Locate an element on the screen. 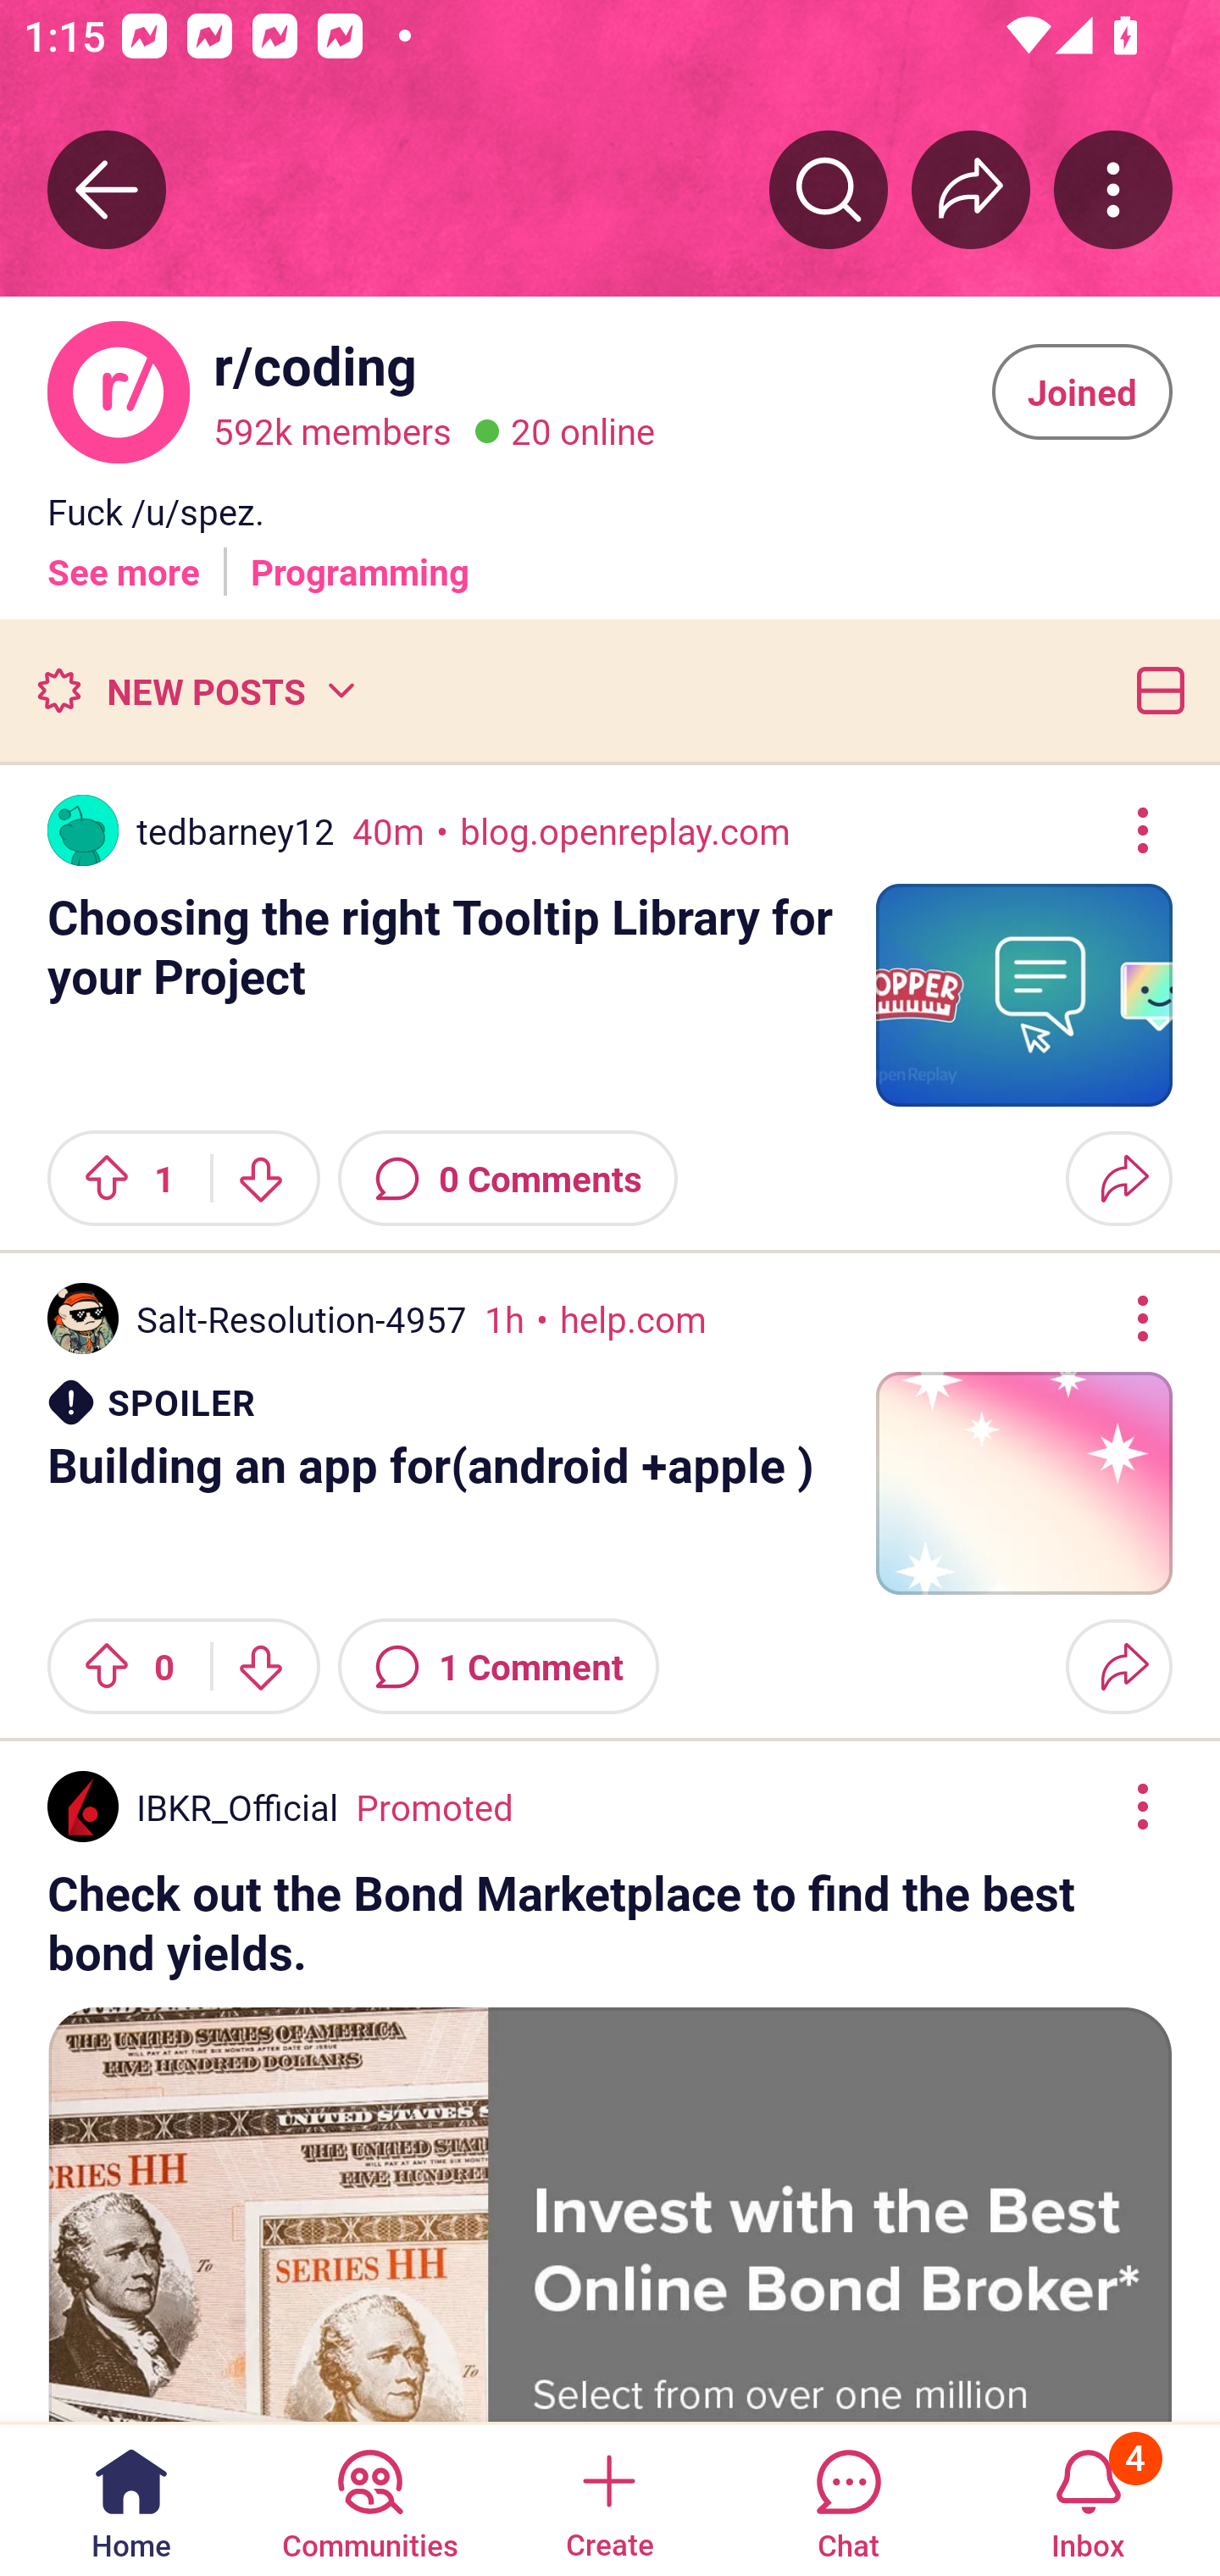  New posts NEW POSTS is located at coordinates (195, 690).